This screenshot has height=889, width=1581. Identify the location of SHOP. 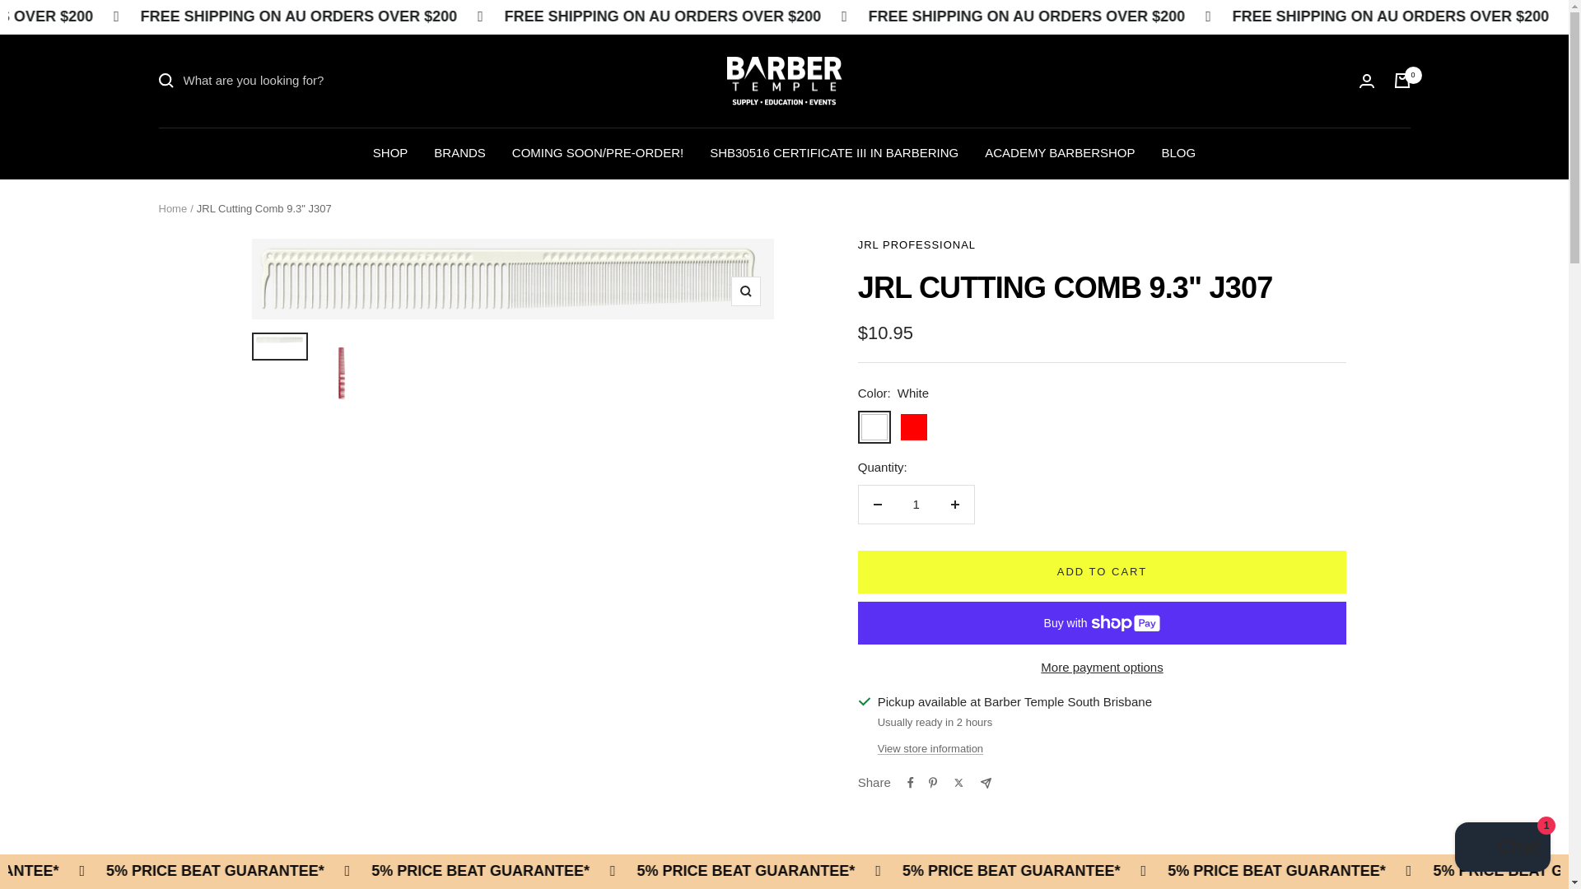
(390, 152).